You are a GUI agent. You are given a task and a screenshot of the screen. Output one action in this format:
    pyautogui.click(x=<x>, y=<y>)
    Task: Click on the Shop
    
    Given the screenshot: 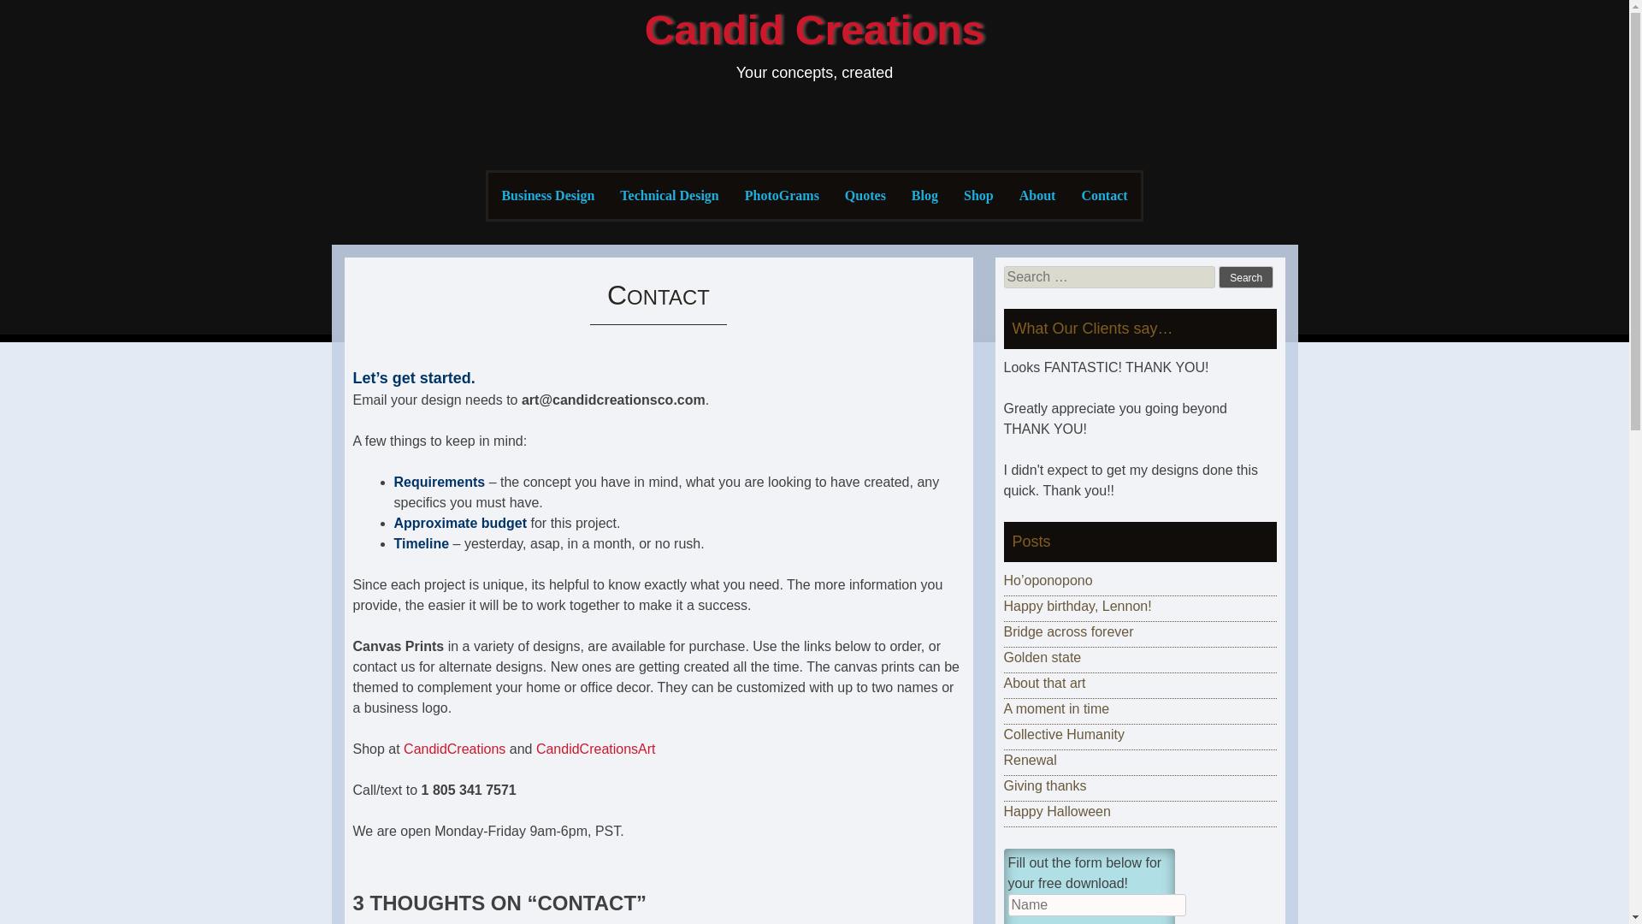 What is the action you would take?
    pyautogui.click(x=978, y=195)
    